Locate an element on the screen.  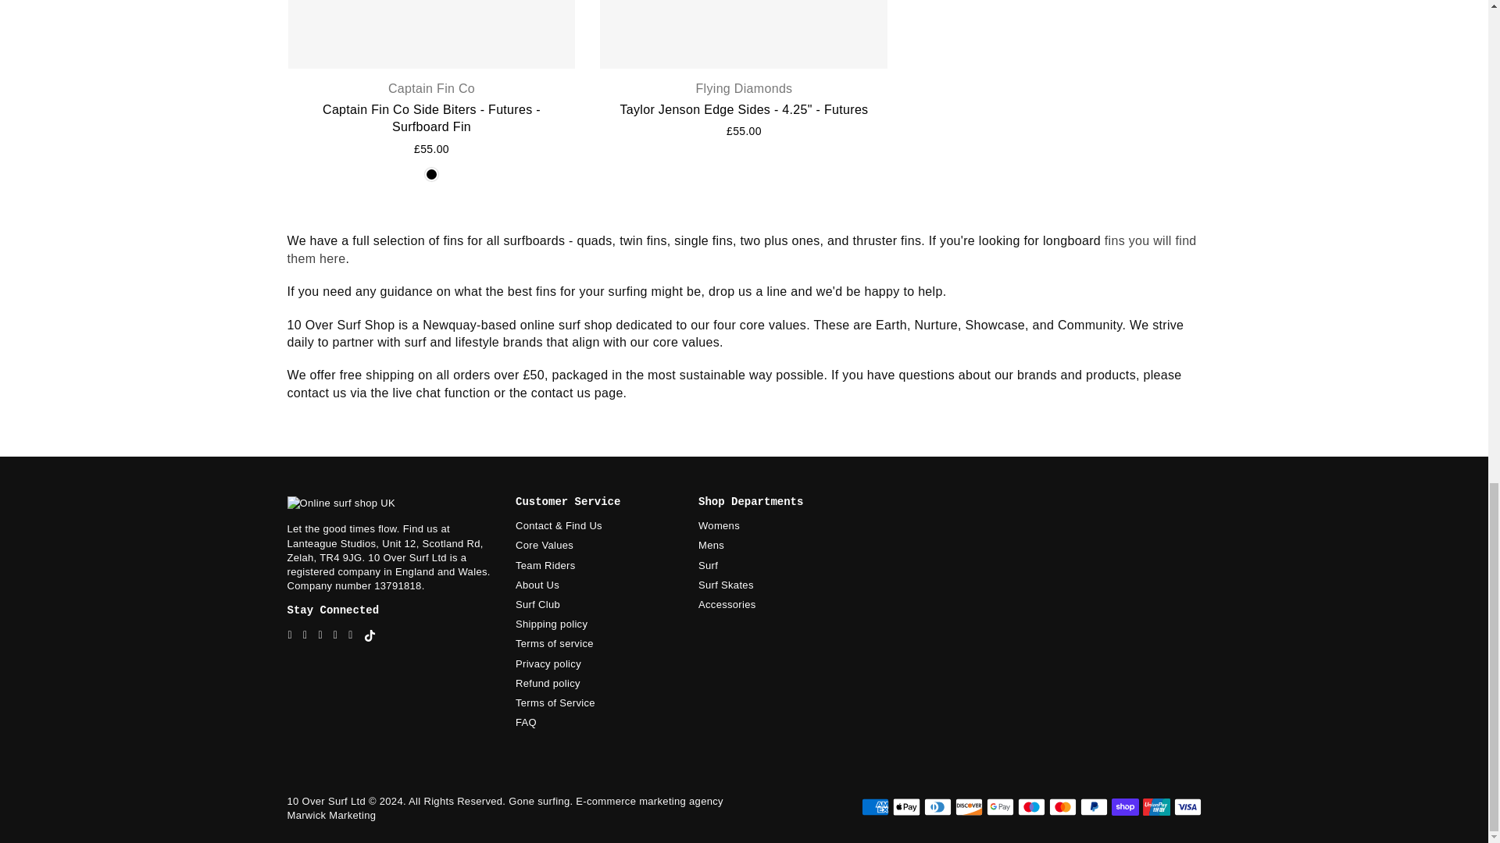
American Express is located at coordinates (874, 807).